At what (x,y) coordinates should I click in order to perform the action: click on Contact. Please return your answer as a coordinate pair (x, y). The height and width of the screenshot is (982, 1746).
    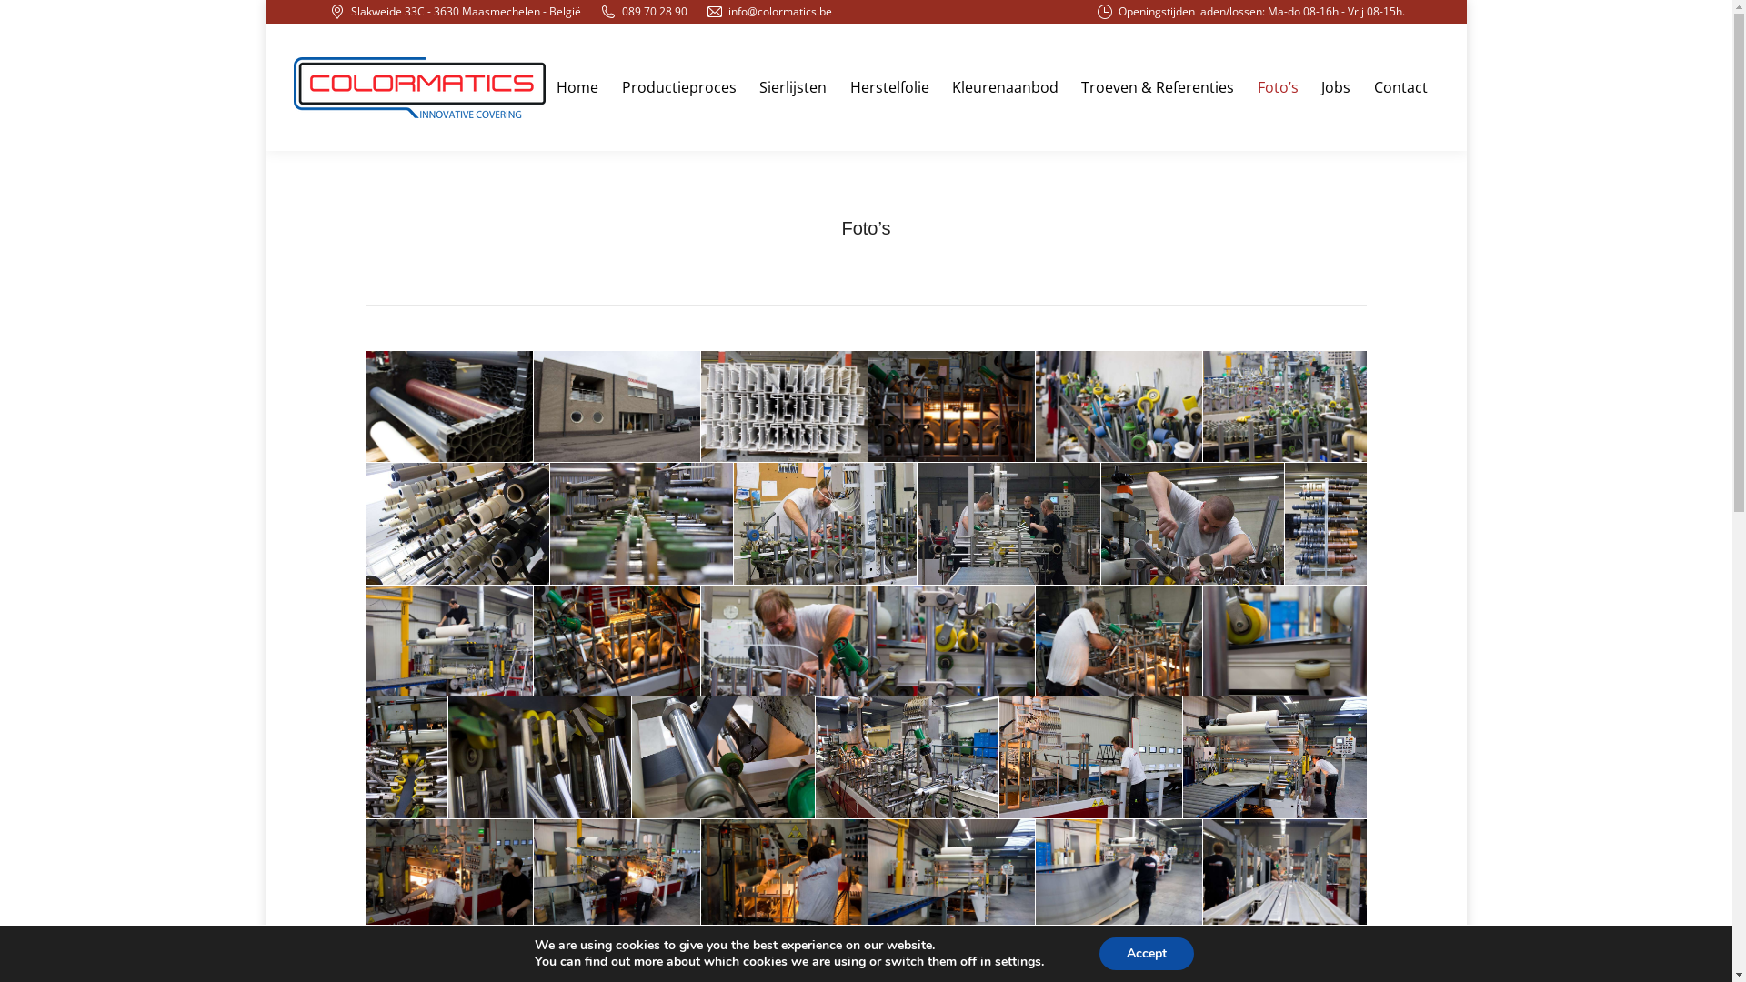
    Looking at the image, I should click on (1400, 87).